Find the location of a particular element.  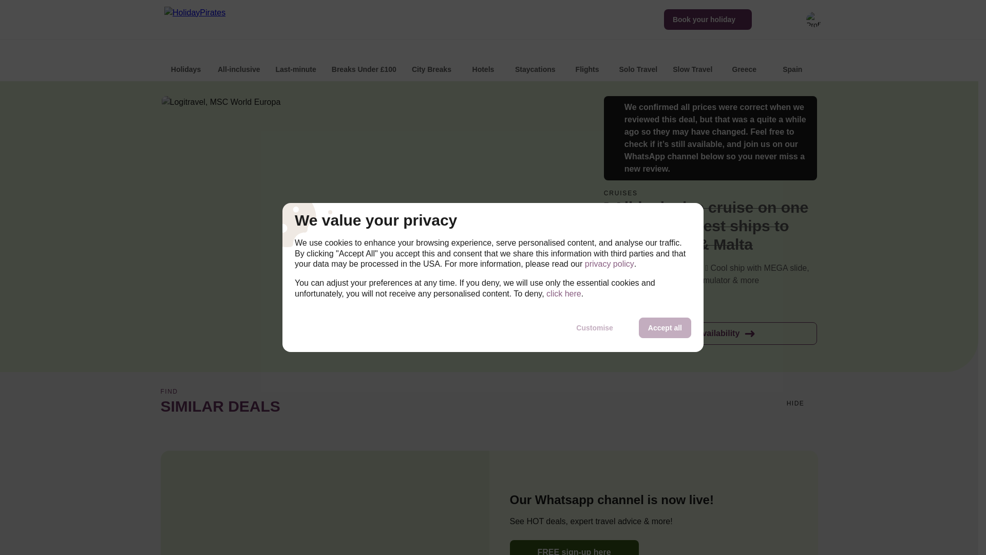

Flights is located at coordinates (587, 62).